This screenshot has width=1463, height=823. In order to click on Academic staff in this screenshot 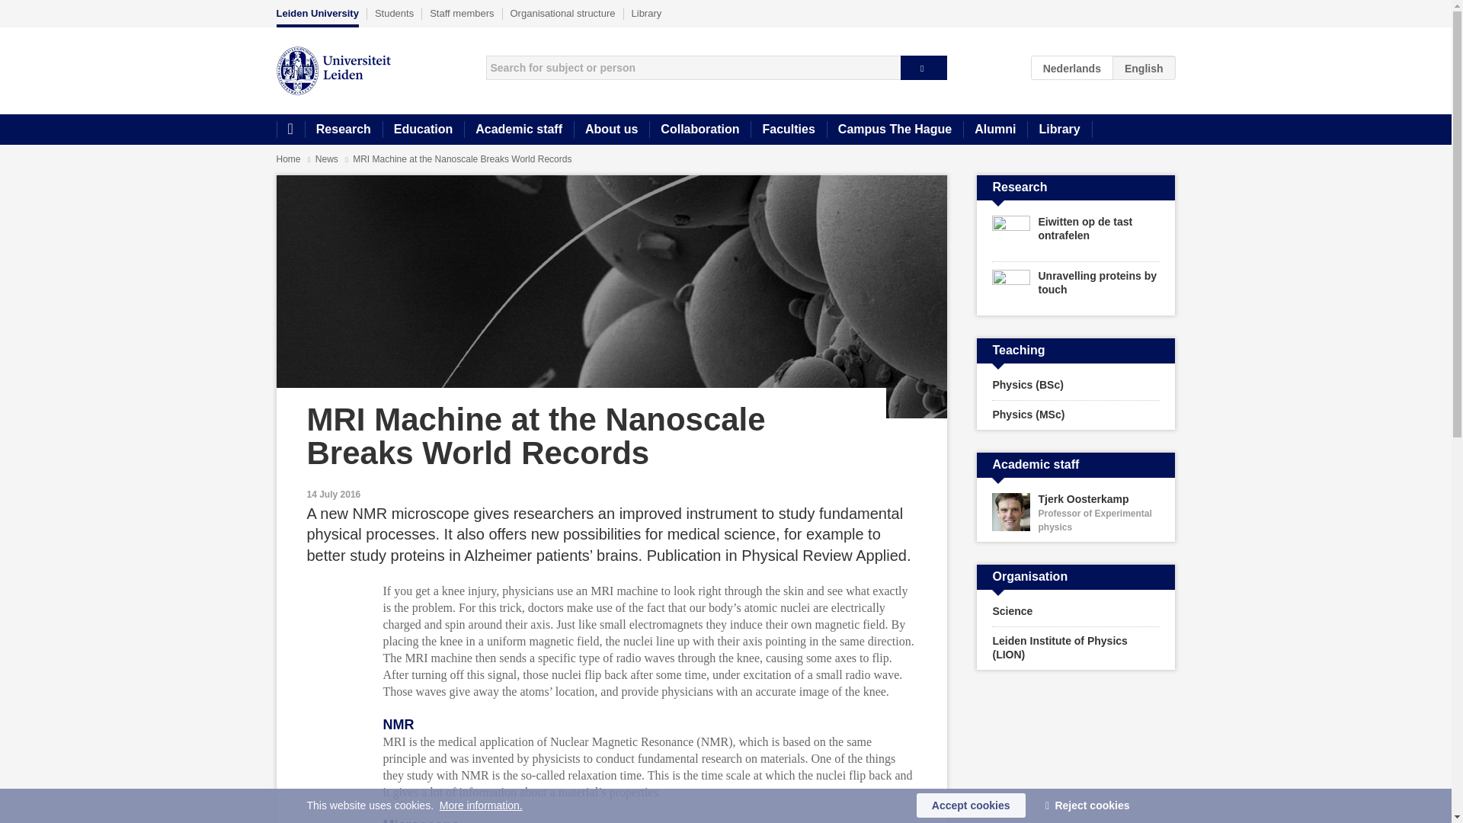, I will do `click(518, 130)`.